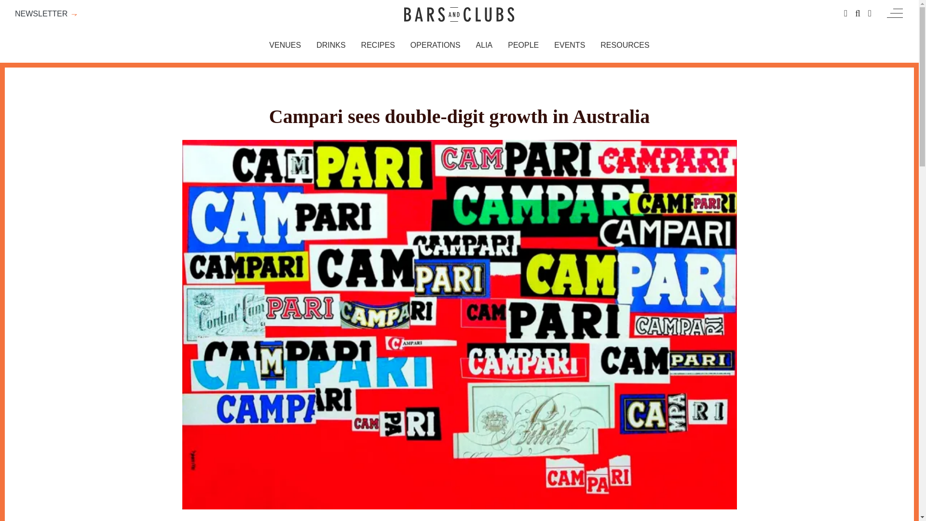 The image size is (926, 521). I want to click on Recipes, so click(378, 45).